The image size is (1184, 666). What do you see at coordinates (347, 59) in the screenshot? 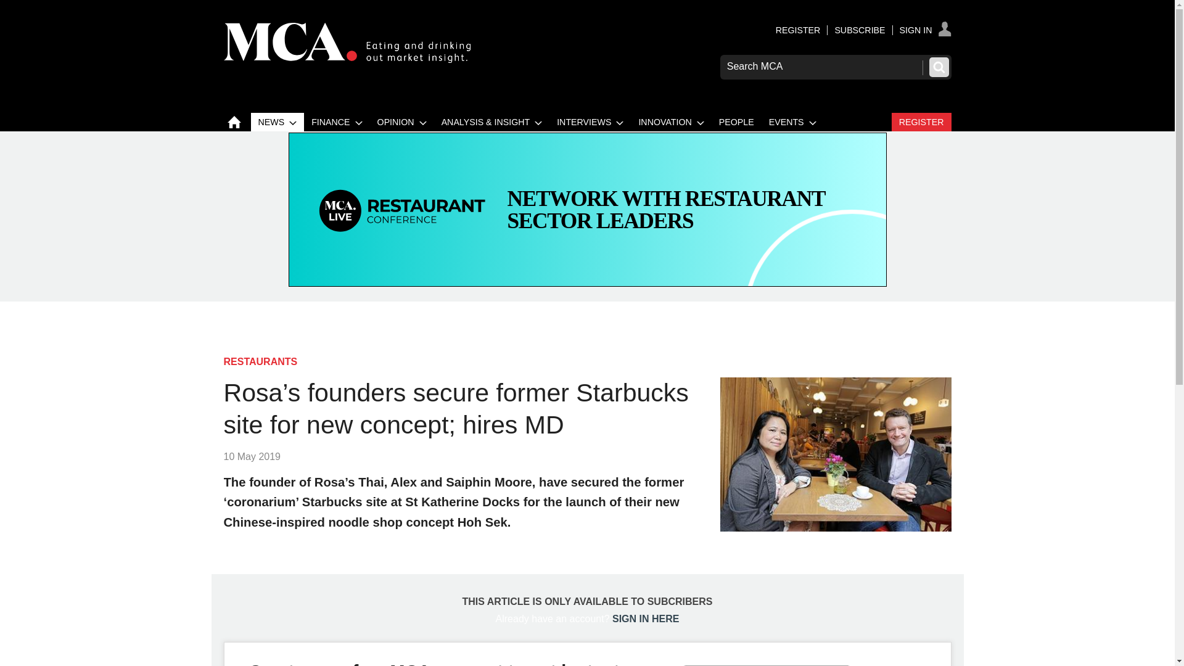
I see `Site name` at bounding box center [347, 59].